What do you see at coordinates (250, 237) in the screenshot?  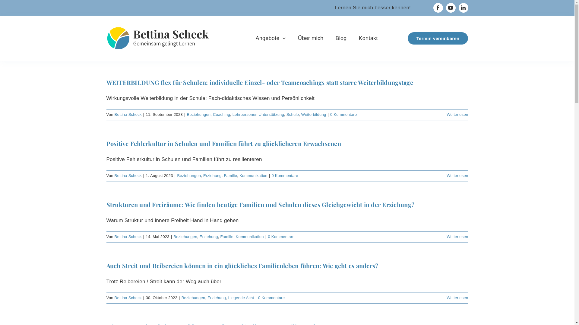 I see `Kommunikation` at bounding box center [250, 237].